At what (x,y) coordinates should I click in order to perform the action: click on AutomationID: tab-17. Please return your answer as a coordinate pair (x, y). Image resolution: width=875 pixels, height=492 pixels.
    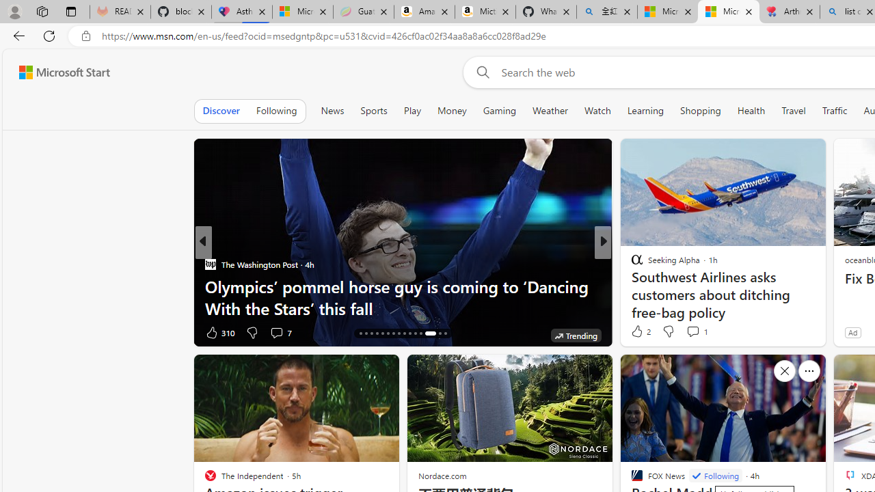
    Looking at the image, I should click on (366, 333).